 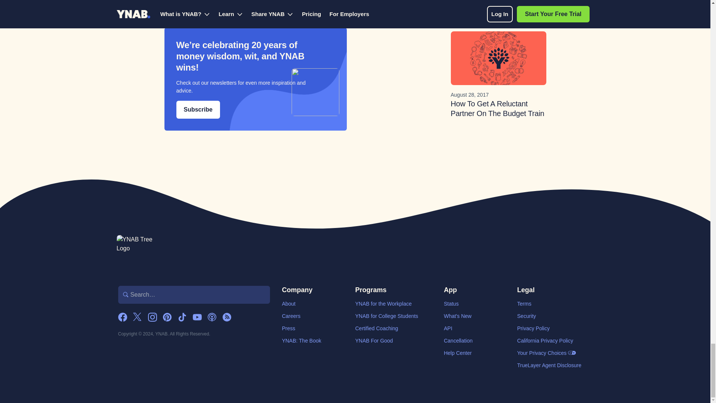 I want to click on The artist formerly known as Twitter, so click(x=137, y=317).